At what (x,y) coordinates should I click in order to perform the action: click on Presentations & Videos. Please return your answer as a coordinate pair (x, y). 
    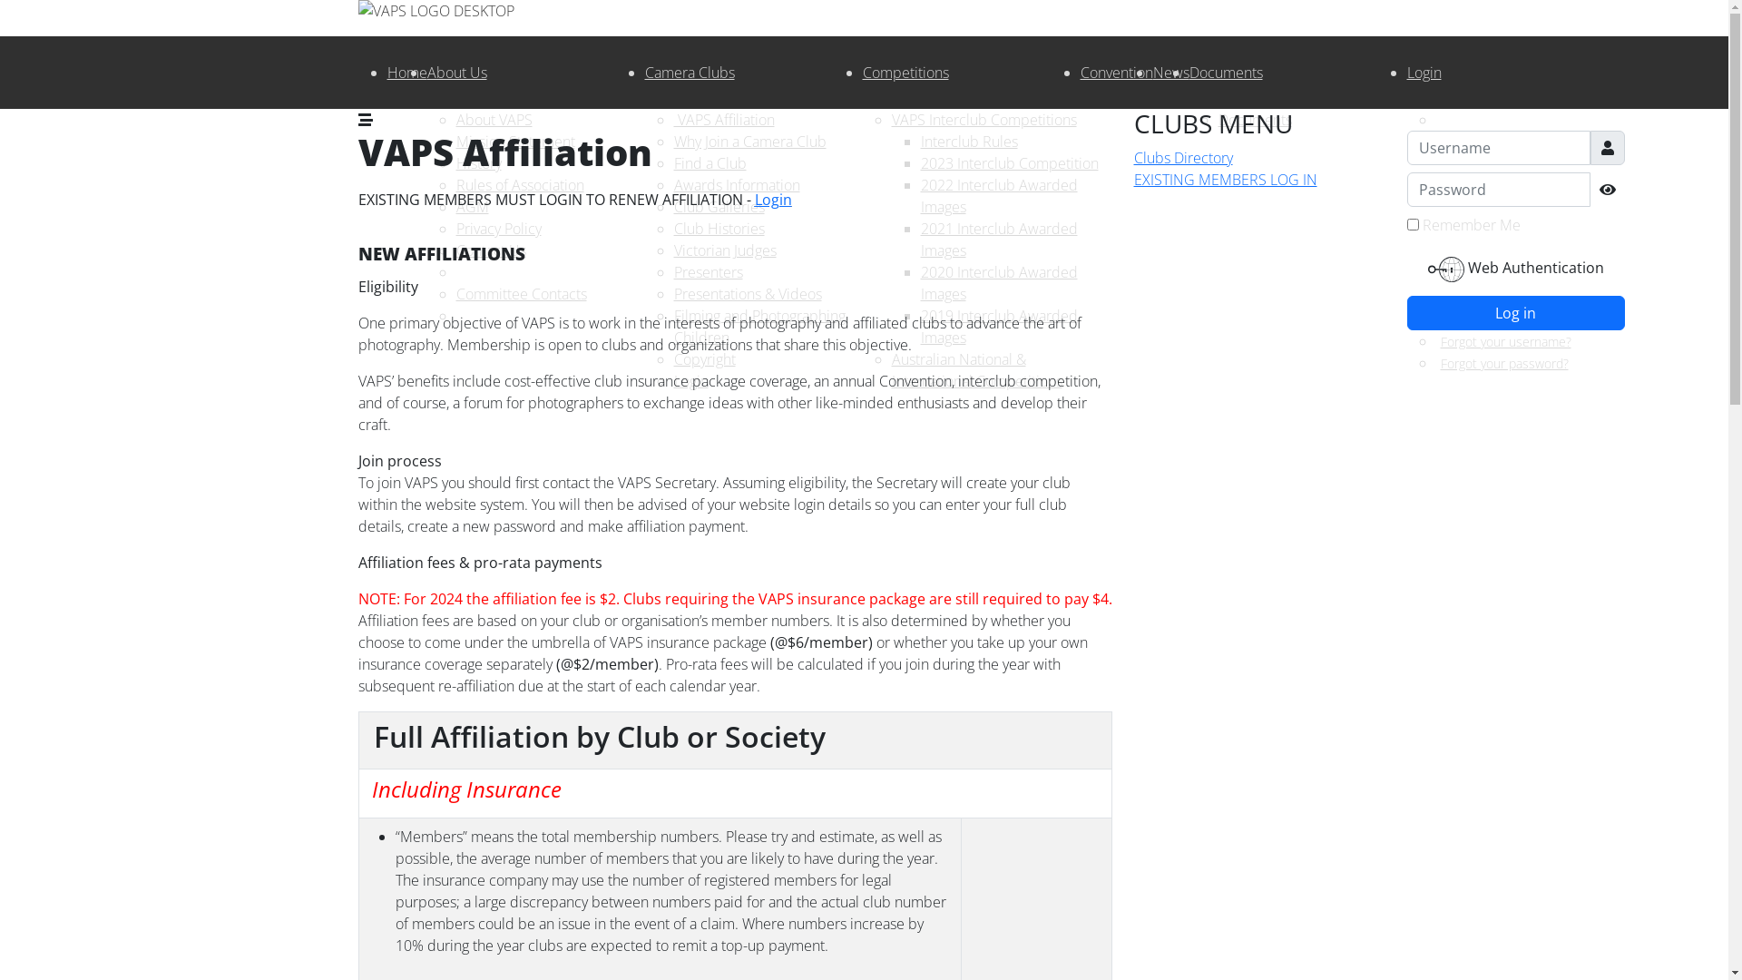
    Looking at the image, I should click on (748, 294).